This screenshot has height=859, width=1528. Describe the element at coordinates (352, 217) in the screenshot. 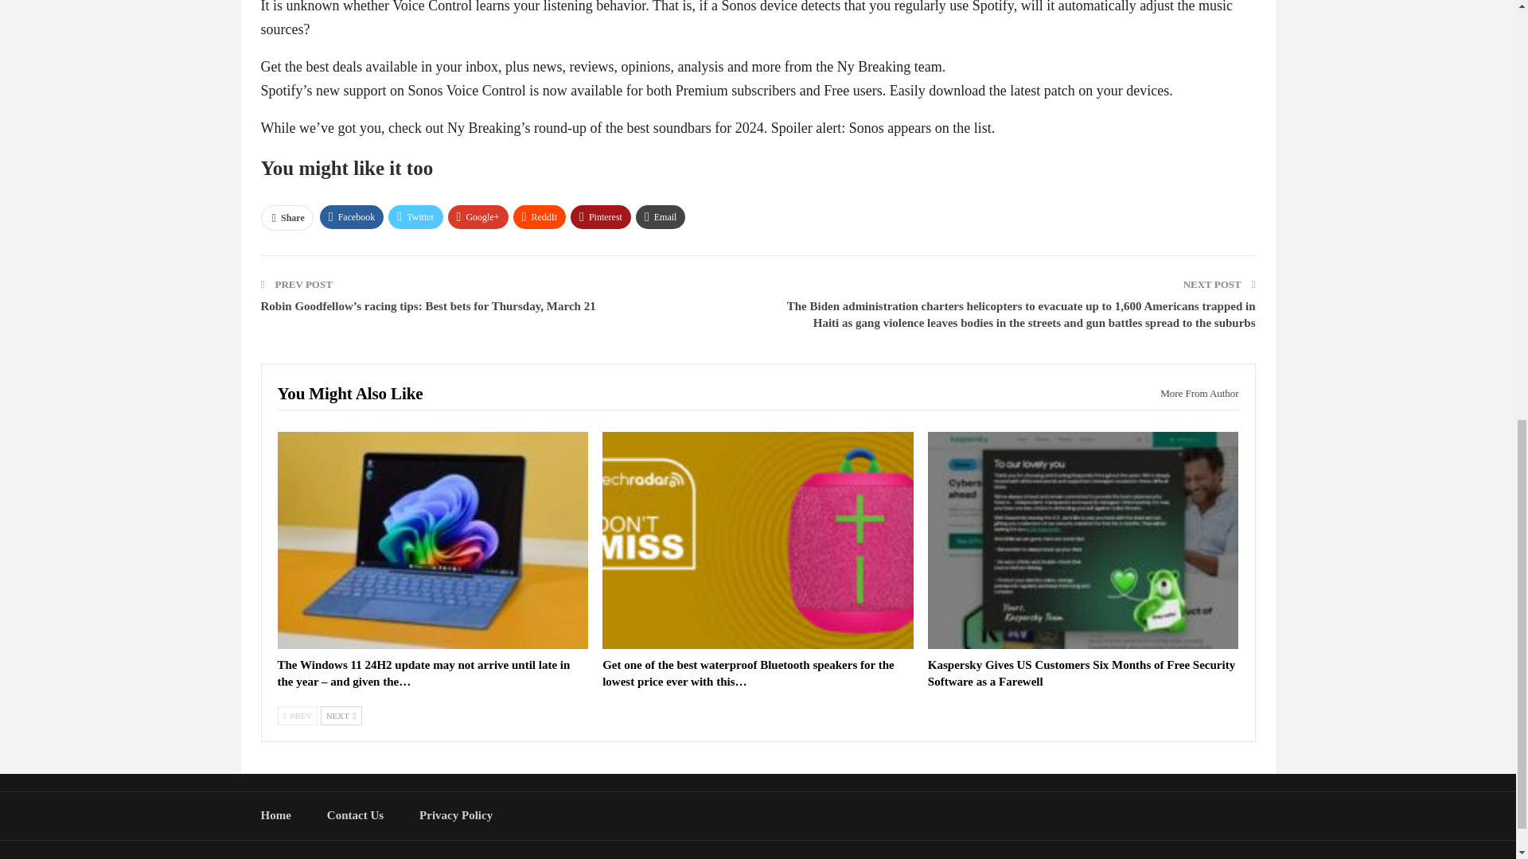

I see `Facebook` at that location.